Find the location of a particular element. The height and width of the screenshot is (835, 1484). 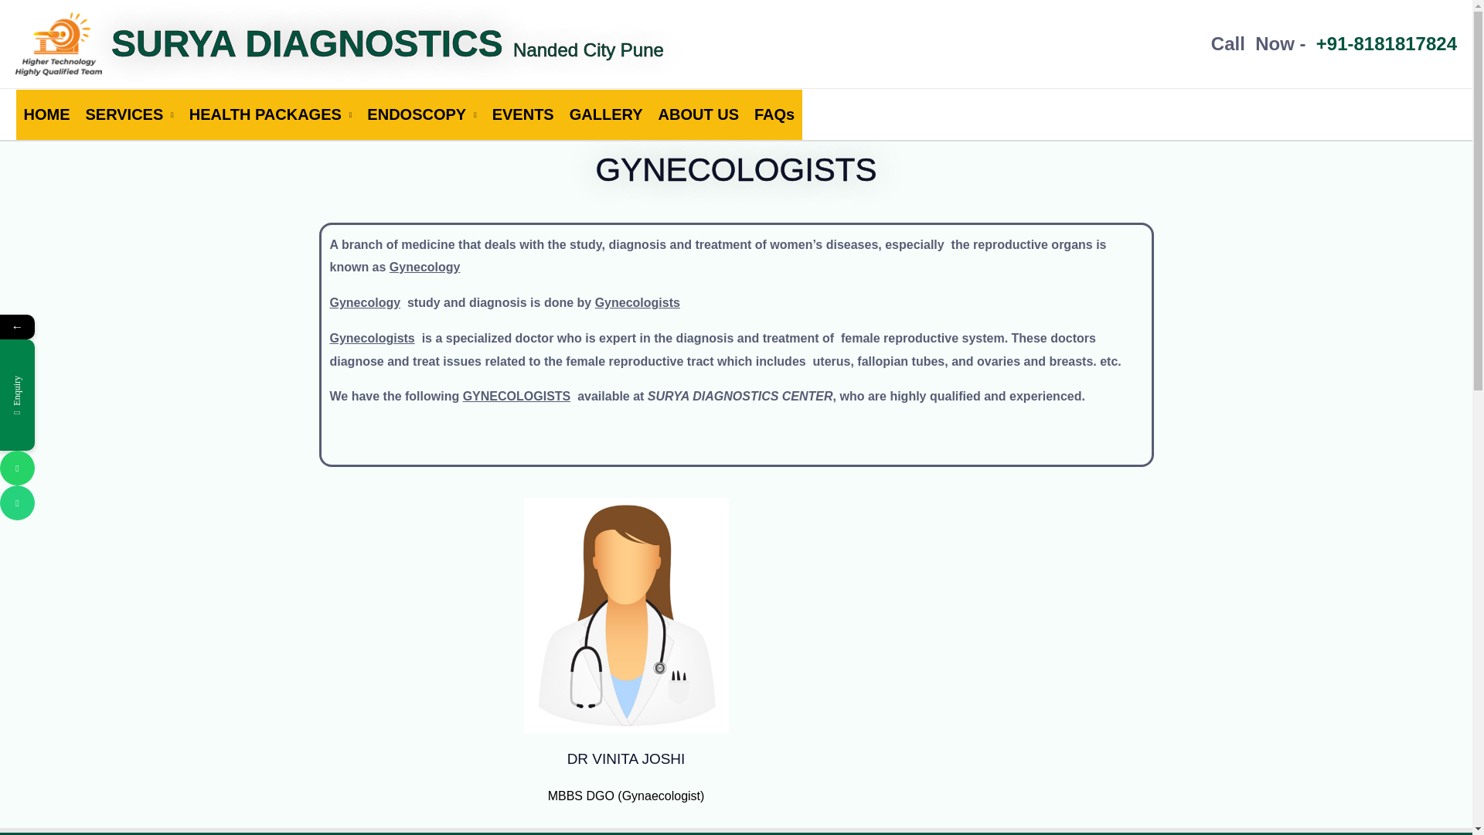

SERVICES is located at coordinates (128, 114).